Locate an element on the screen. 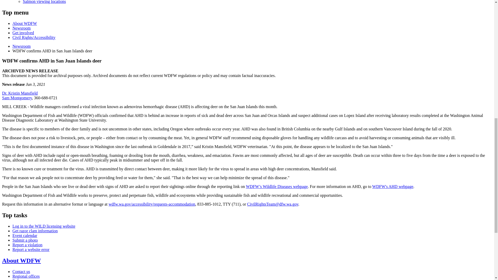 Image resolution: width=498 pixels, height=280 pixels. Find WDFW regional offices is located at coordinates (26, 276).